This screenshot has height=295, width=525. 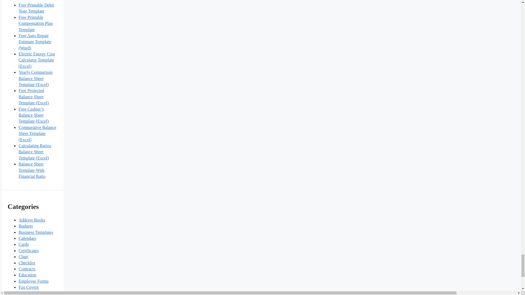 What do you see at coordinates (27, 263) in the screenshot?
I see `Checklist` at bounding box center [27, 263].